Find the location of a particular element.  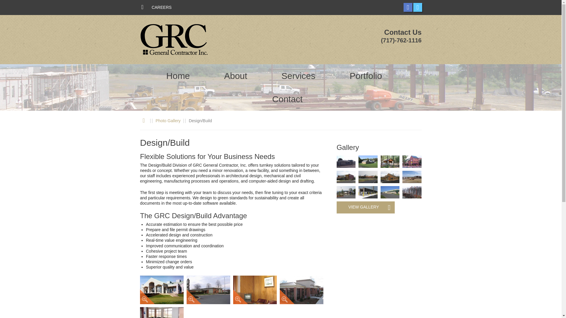

HOME is located at coordinates (142, 8).